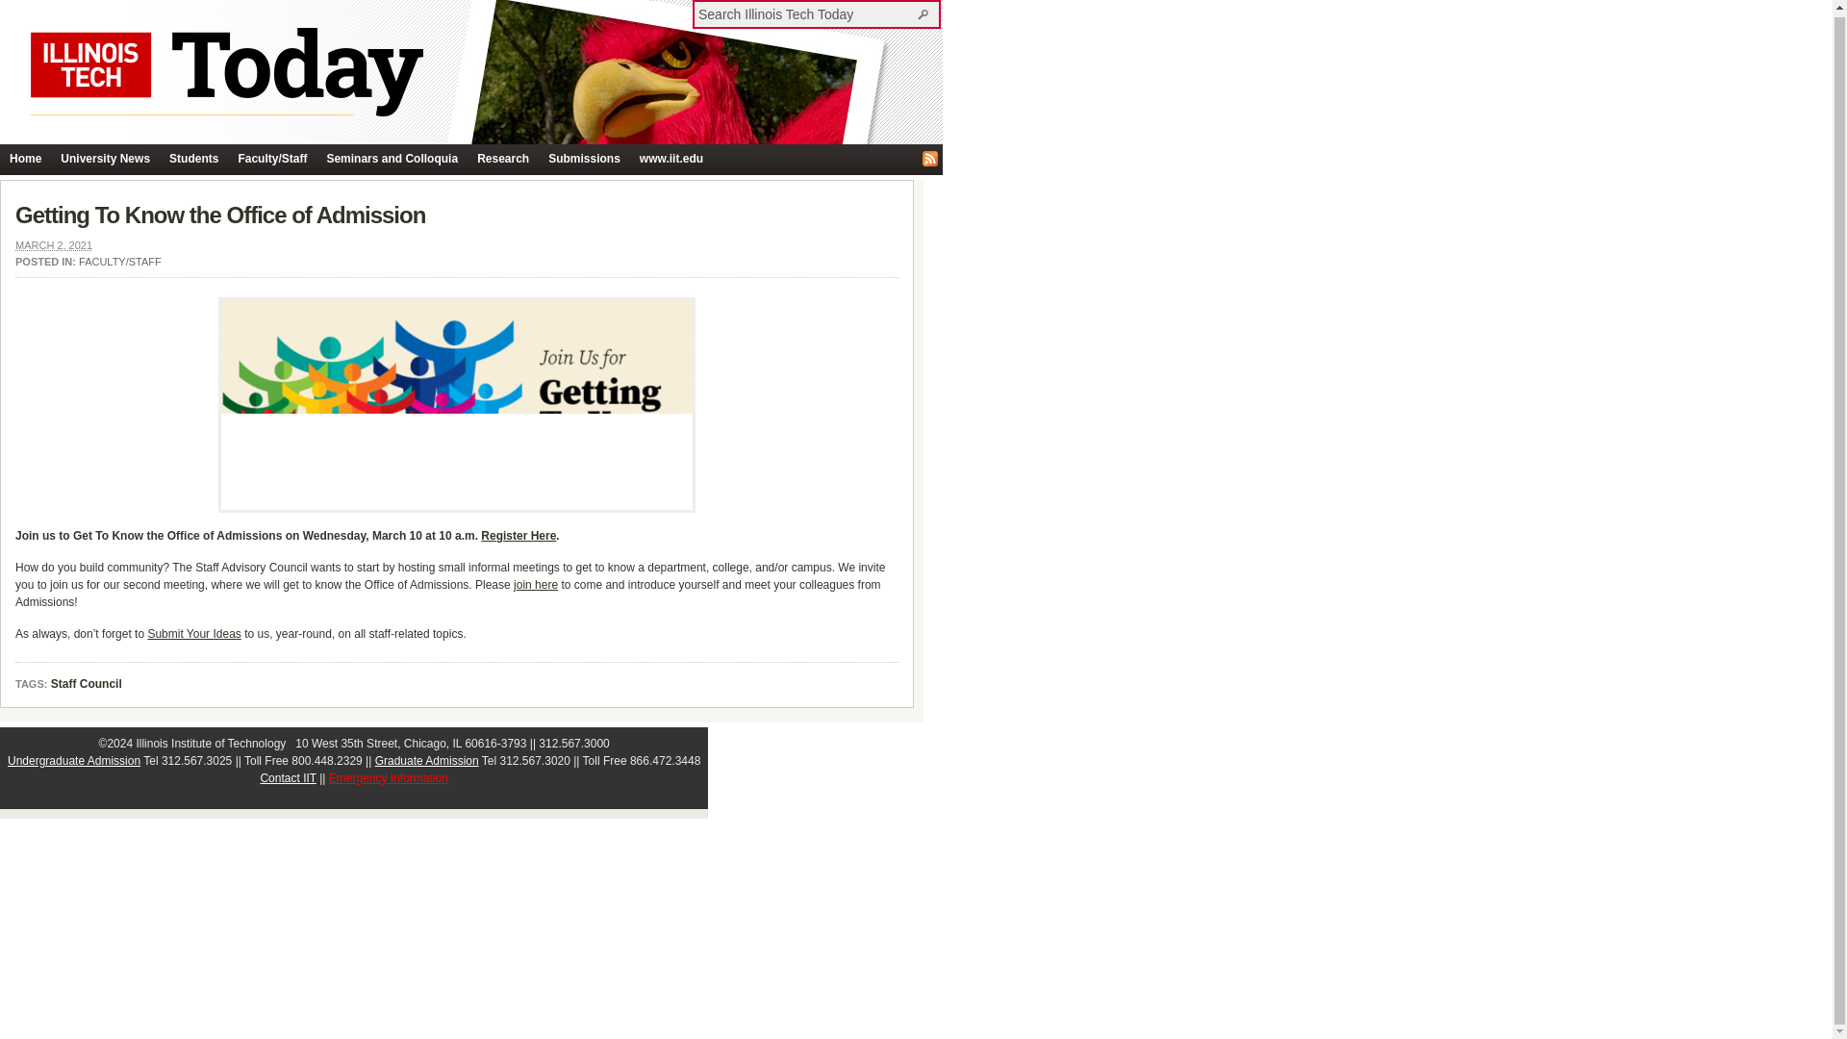 This screenshot has width=1847, height=1039. Describe the element at coordinates (426, 761) in the screenshot. I see `Graduate Admission` at that location.